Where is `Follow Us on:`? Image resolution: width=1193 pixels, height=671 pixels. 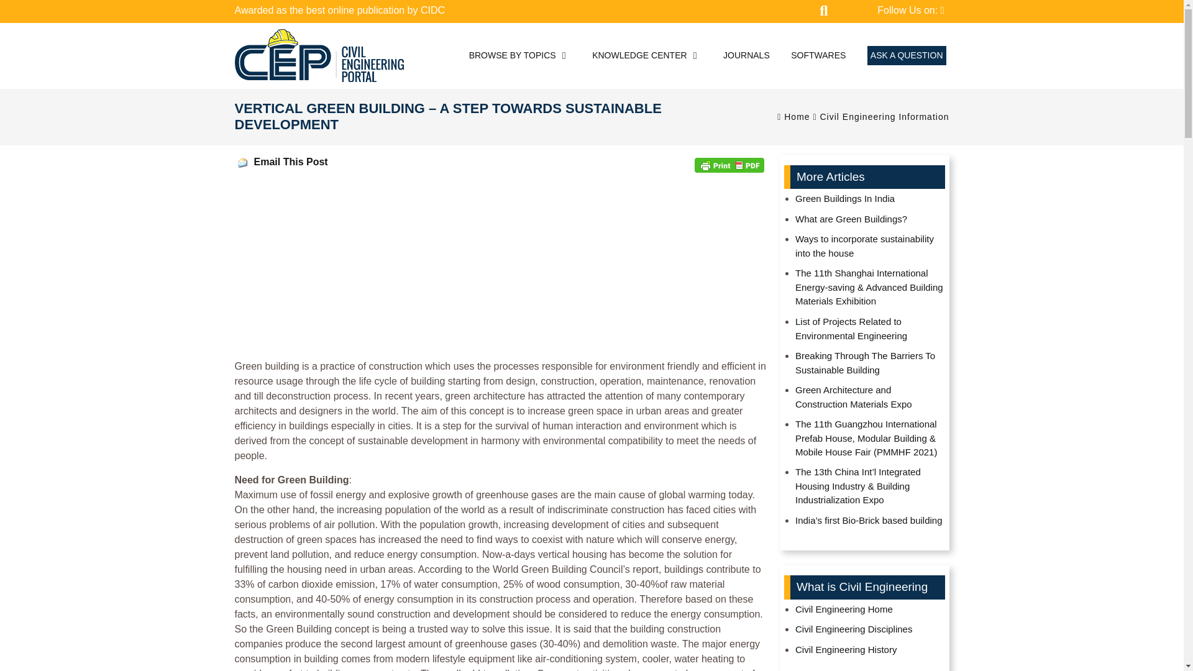
Follow Us on: is located at coordinates (910, 11).